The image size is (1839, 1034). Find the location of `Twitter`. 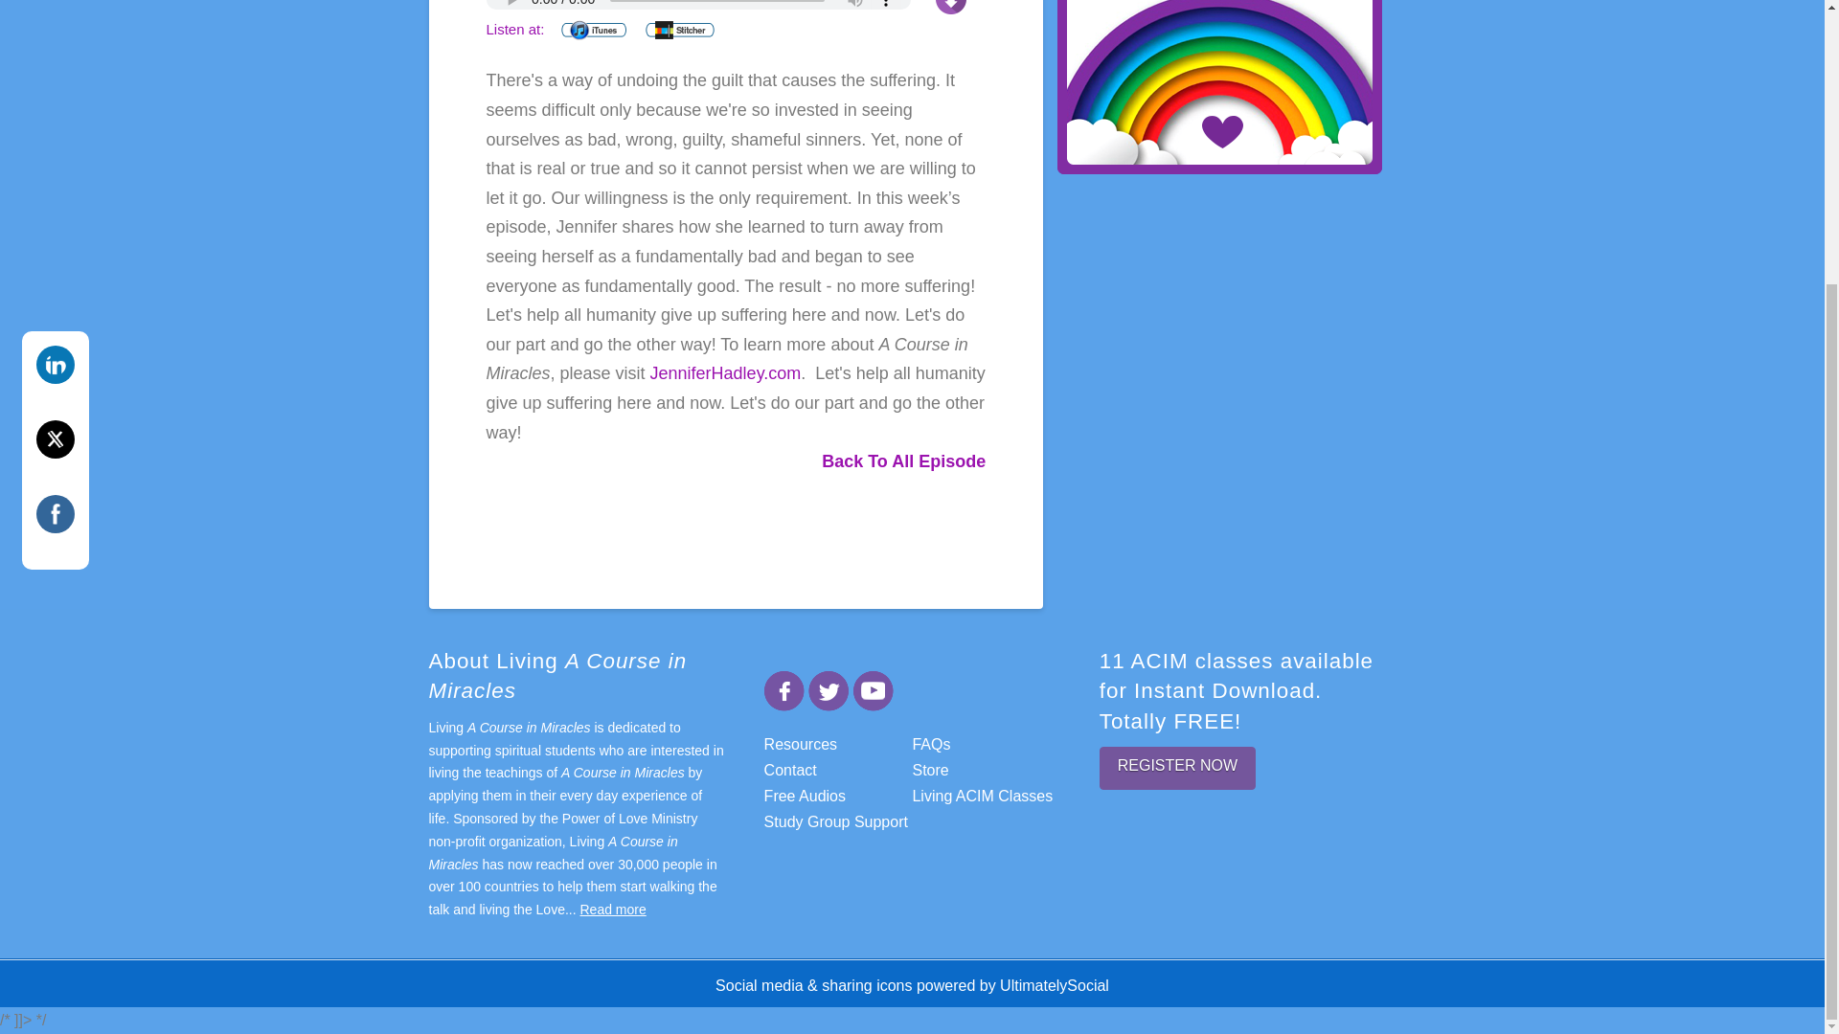

Twitter is located at coordinates (56, 59).